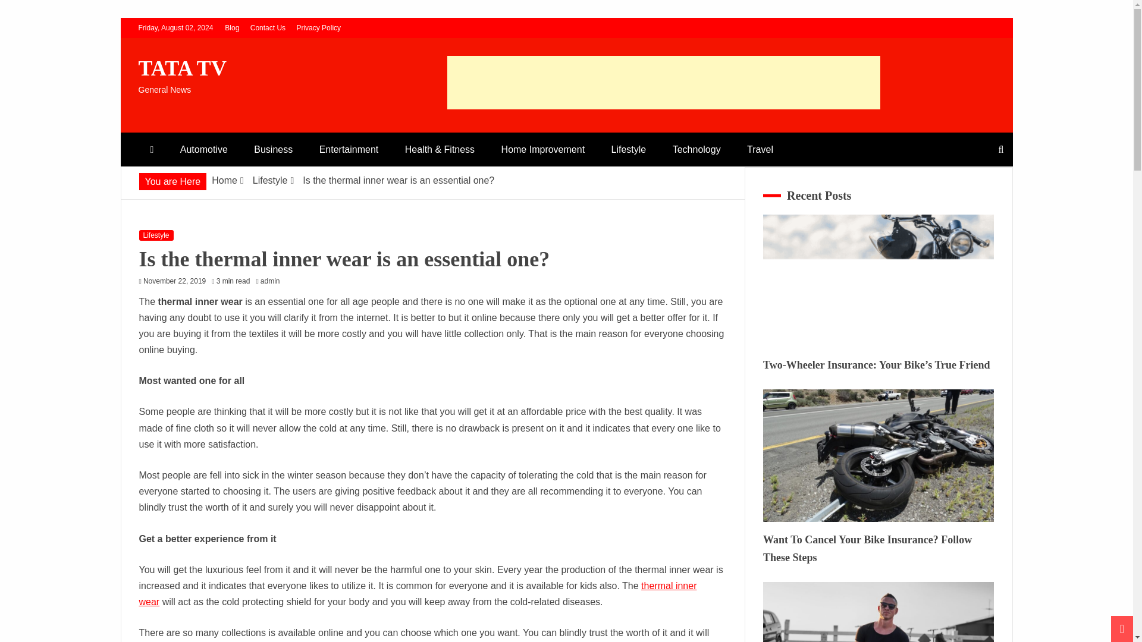 This screenshot has height=642, width=1142. What do you see at coordinates (232, 27) in the screenshot?
I see `Blog` at bounding box center [232, 27].